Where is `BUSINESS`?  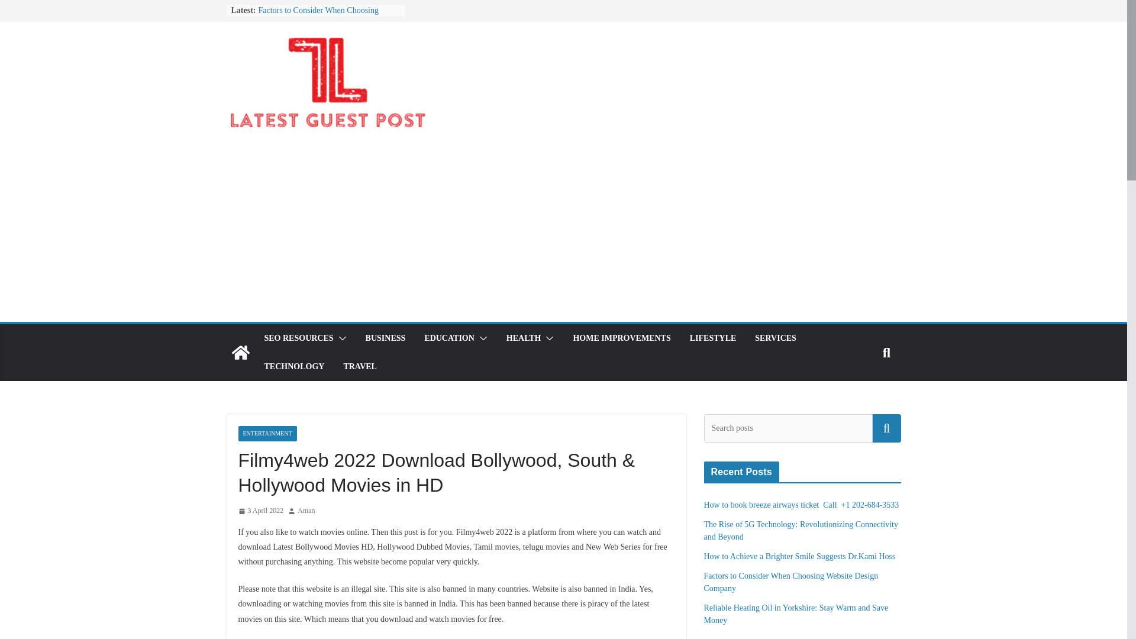 BUSINESS is located at coordinates (386, 338).